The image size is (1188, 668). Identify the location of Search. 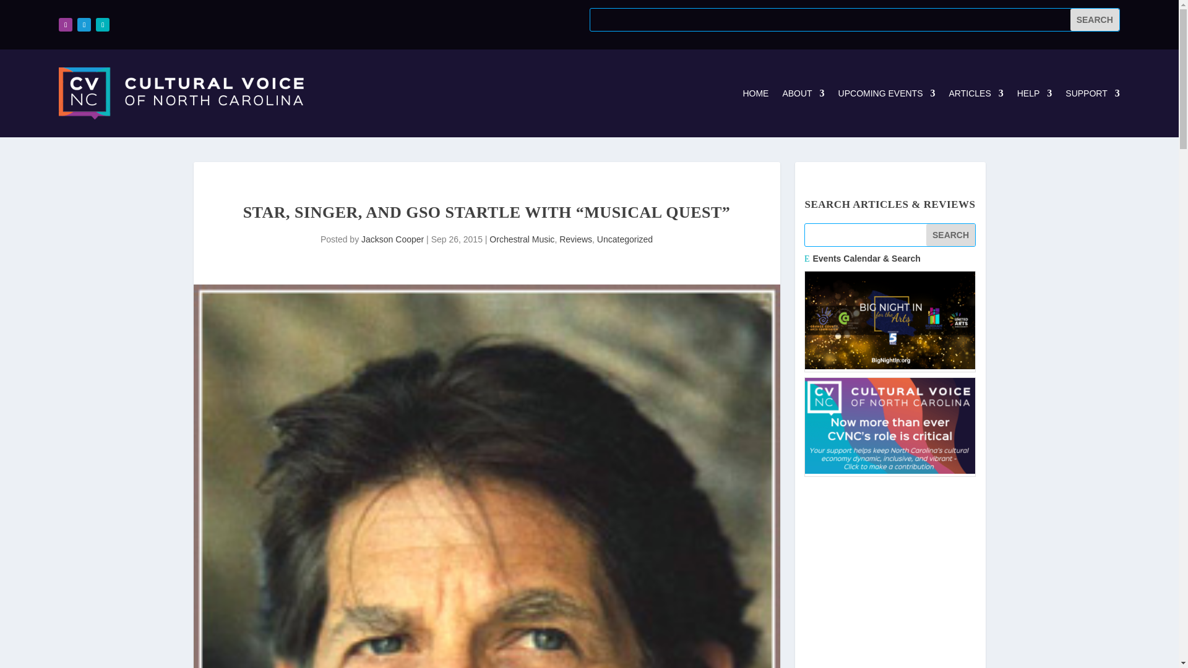
(950, 235).